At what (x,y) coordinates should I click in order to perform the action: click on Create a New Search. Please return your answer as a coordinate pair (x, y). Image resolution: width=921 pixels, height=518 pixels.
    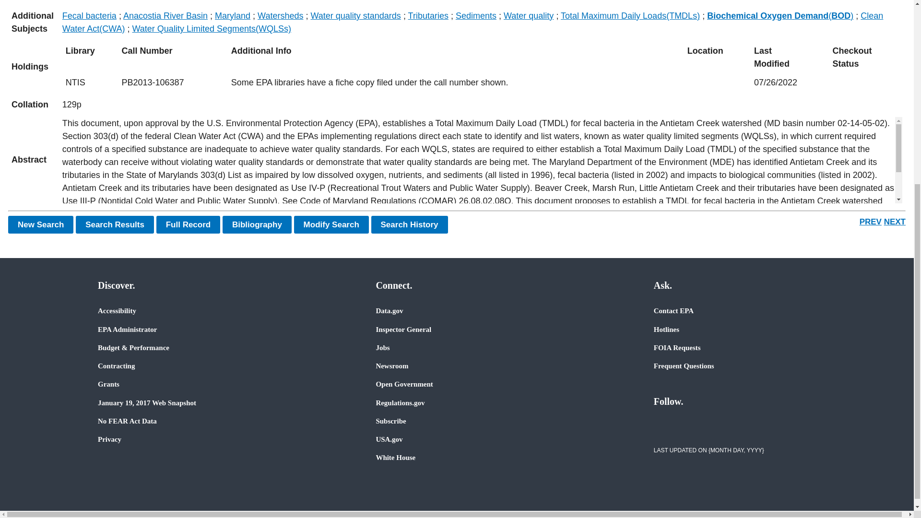
    Looking at the image, I should click on (41, 224).